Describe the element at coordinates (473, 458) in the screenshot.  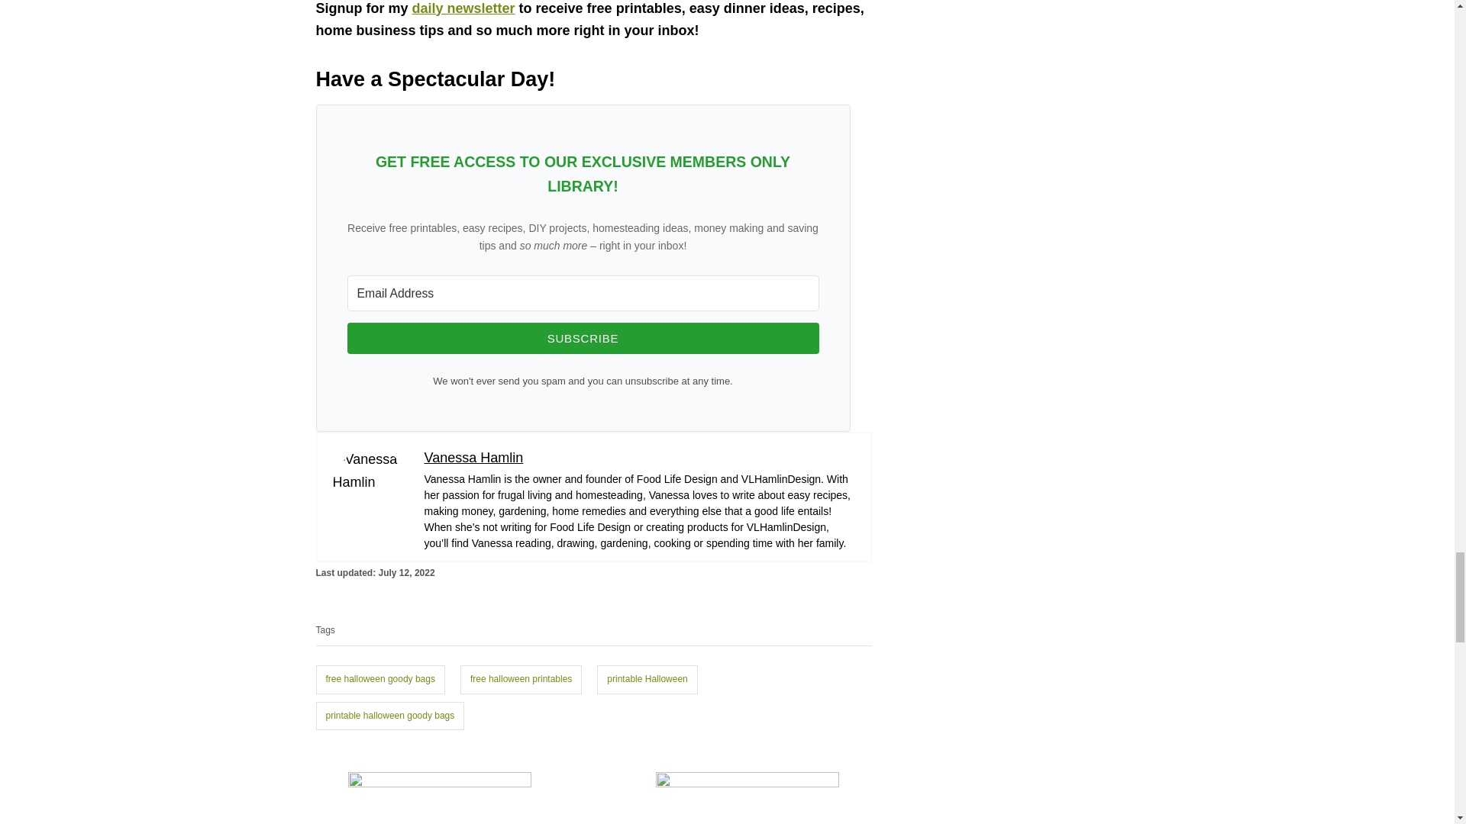
I see `Vanessa Hamlin` at that location.